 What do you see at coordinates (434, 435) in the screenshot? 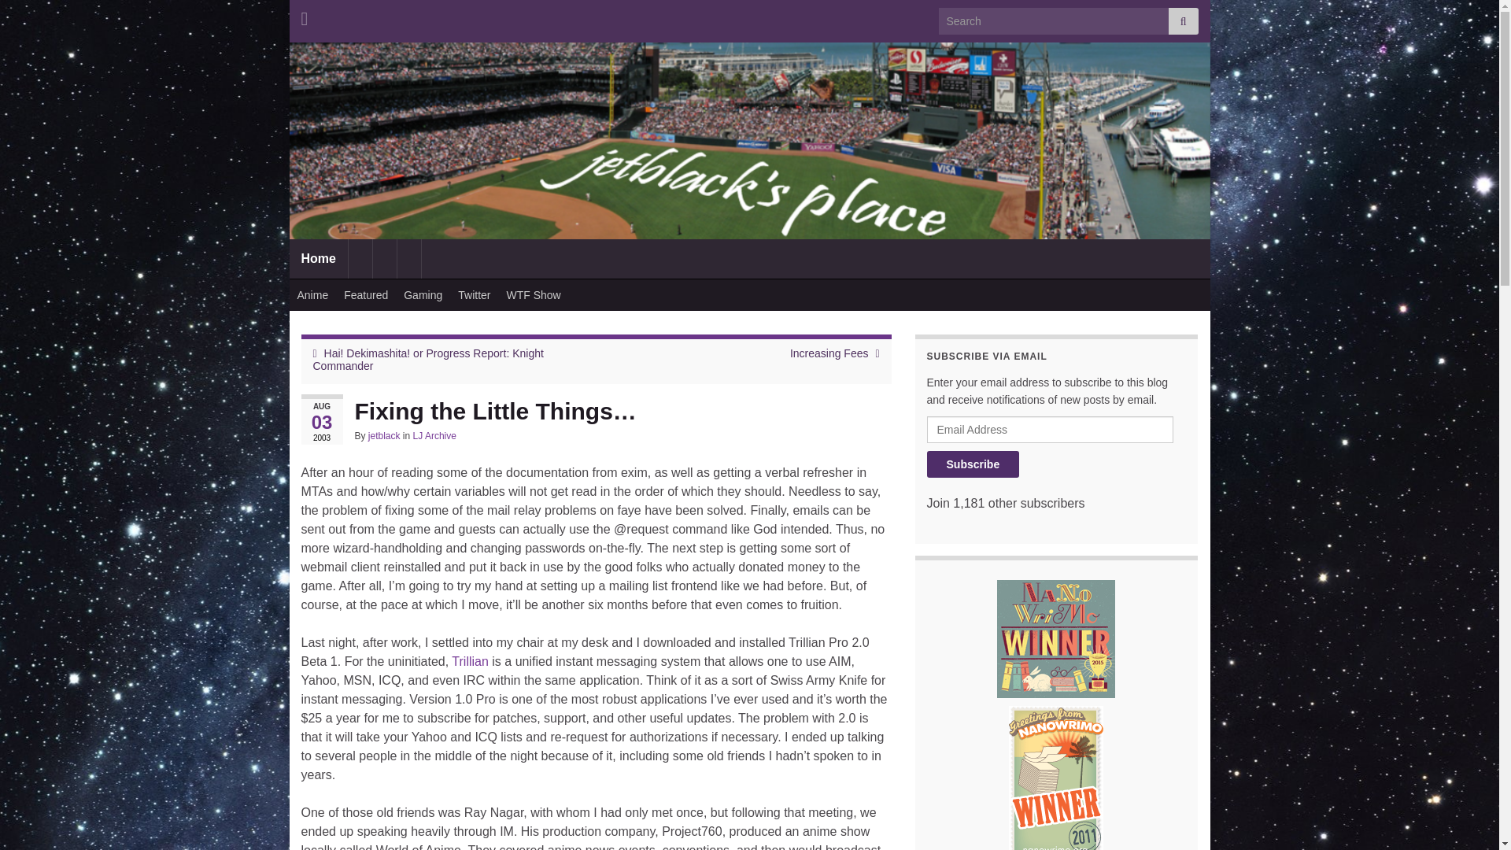
I see `LJ Archive` at bounding box center [434, 435].